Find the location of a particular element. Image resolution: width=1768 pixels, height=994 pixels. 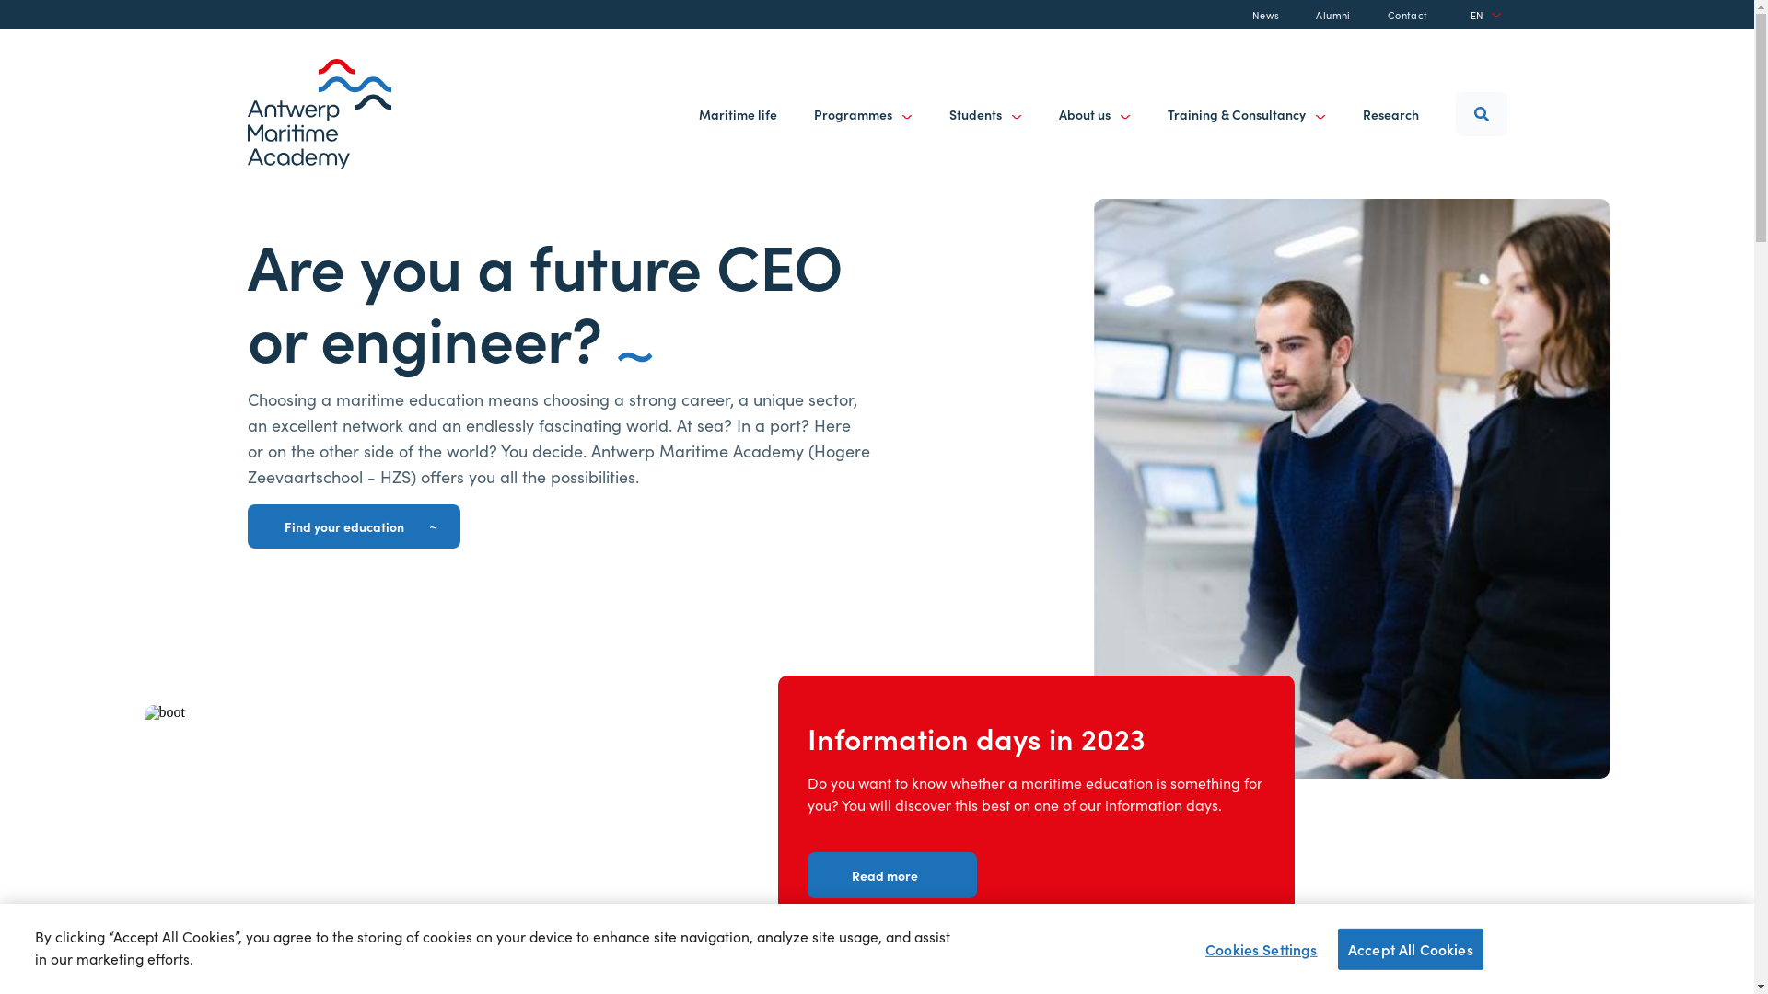

EN is located at coordinates (1486, 15).